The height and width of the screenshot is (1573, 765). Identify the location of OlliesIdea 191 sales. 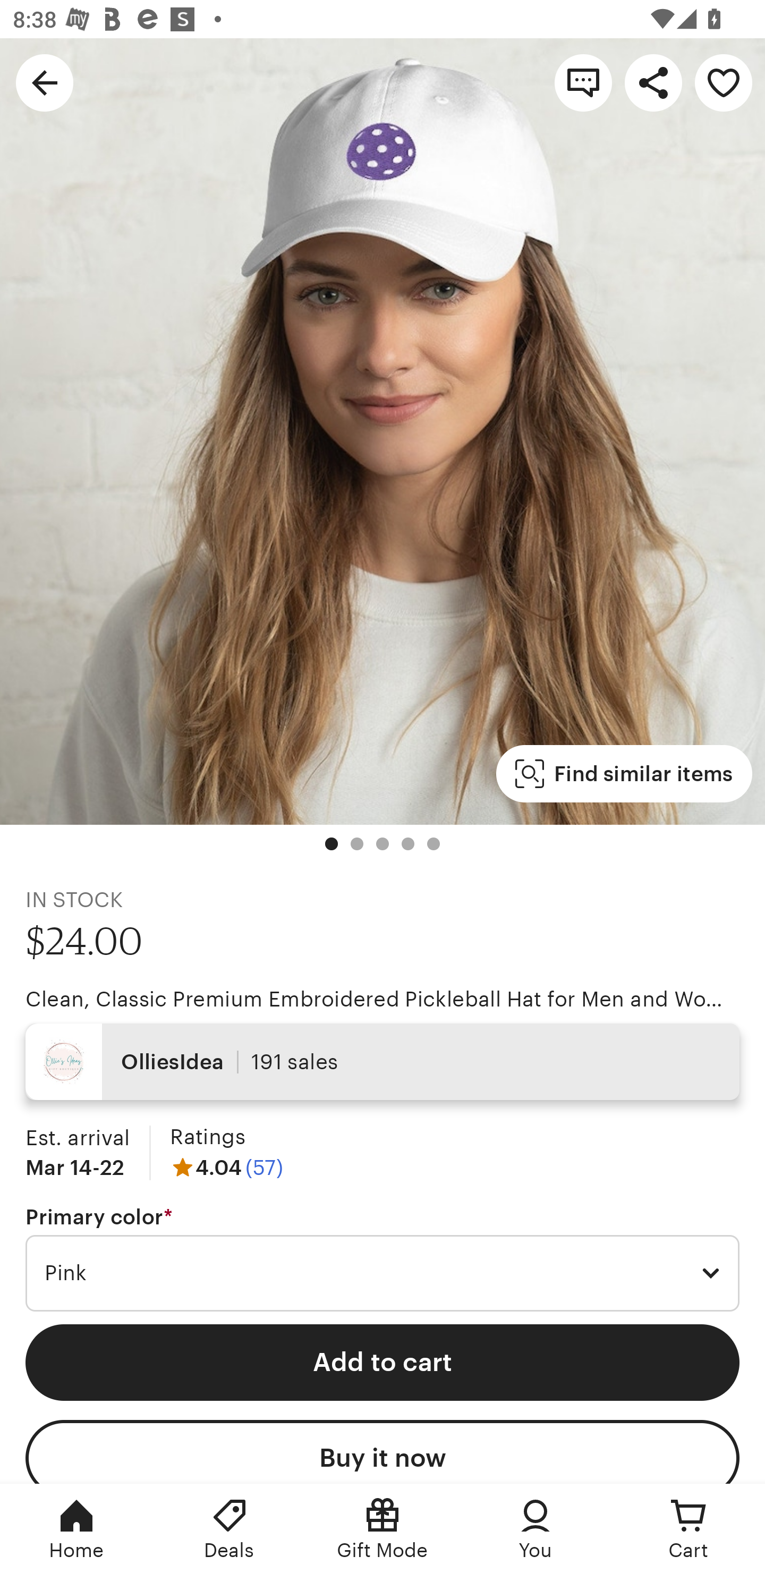
(382, 1062).